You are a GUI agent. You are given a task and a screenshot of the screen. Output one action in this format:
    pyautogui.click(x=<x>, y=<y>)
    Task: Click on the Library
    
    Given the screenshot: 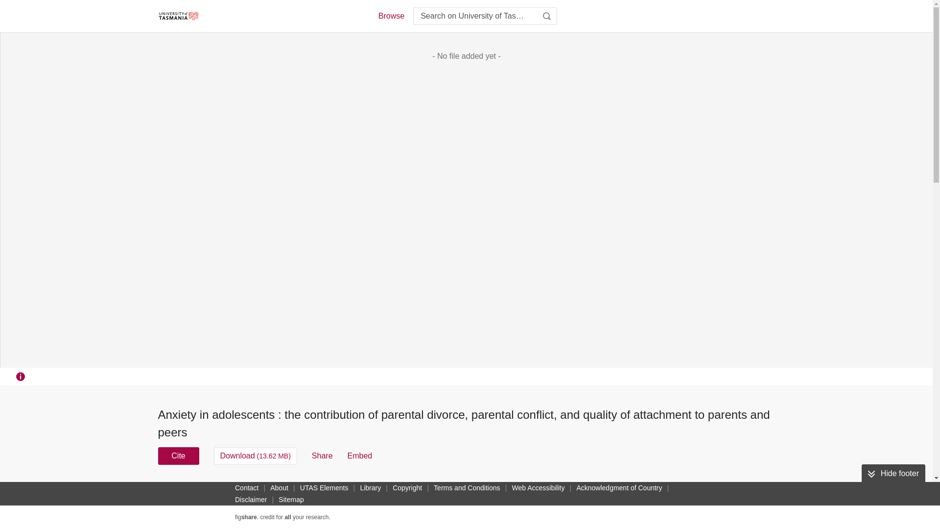 What is the action you would take?
    pyautogui.click(x=370, y=487)
    